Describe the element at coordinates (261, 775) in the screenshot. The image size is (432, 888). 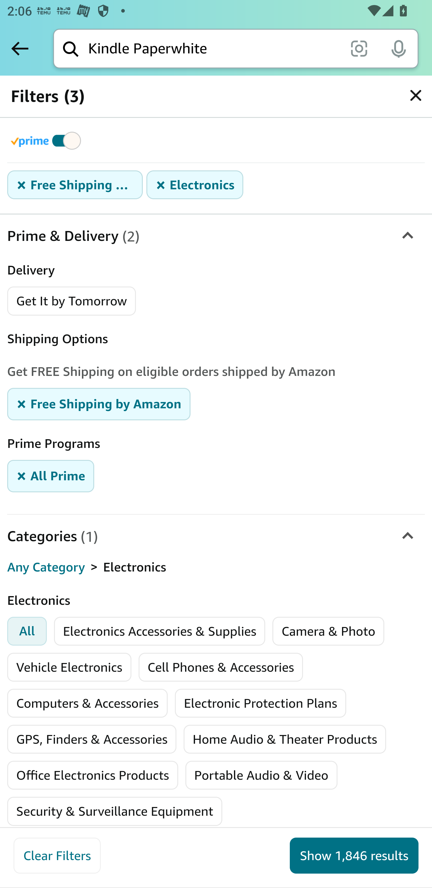
I see `Portable Audio & Video` at that location.